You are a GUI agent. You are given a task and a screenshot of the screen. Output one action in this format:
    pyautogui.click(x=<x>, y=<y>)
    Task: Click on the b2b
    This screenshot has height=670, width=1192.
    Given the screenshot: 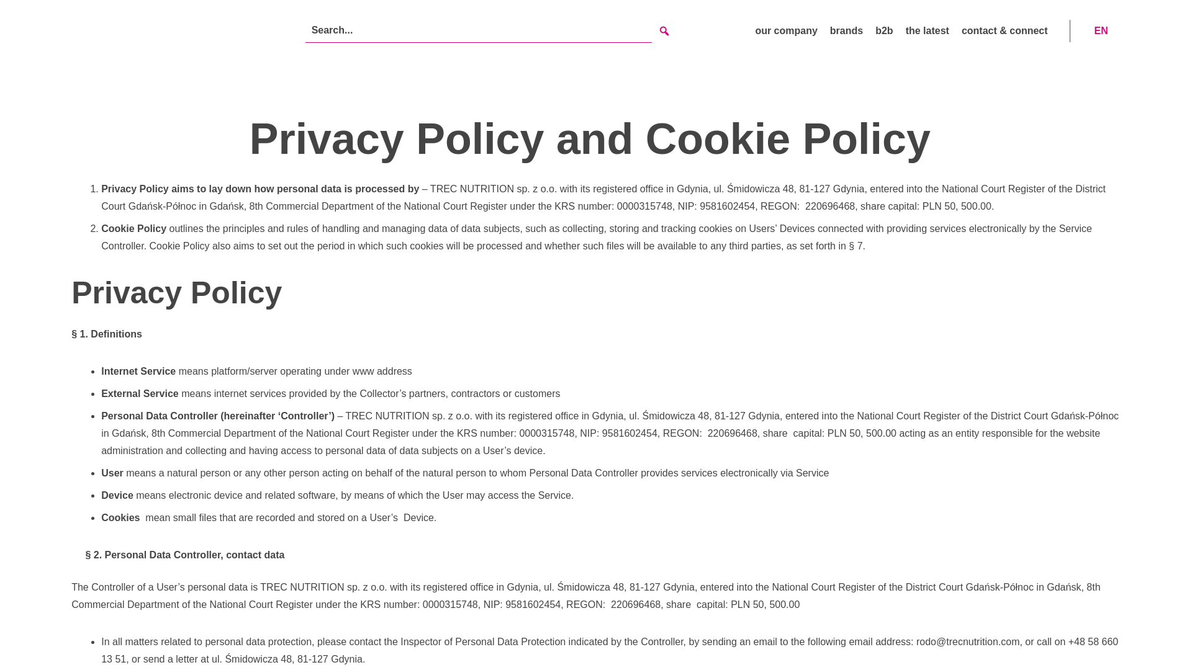 What is the action you would take?
    pyautogui.click(x=884, y=30)
    